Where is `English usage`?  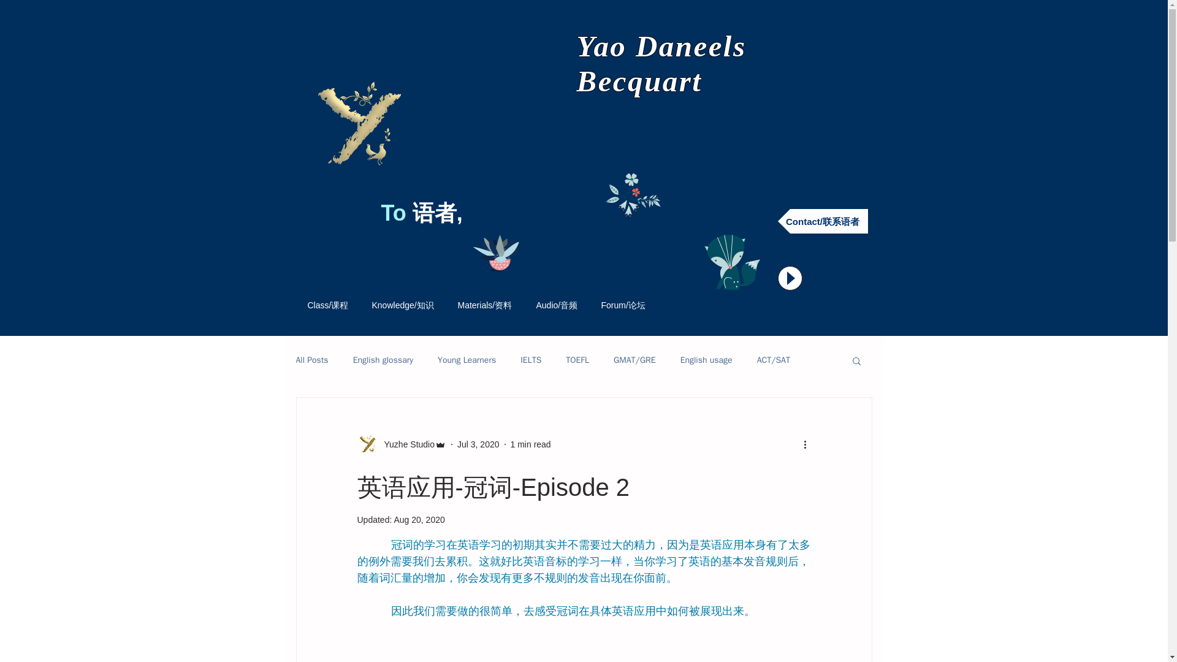 English usage is located at coordinates (706, 360).